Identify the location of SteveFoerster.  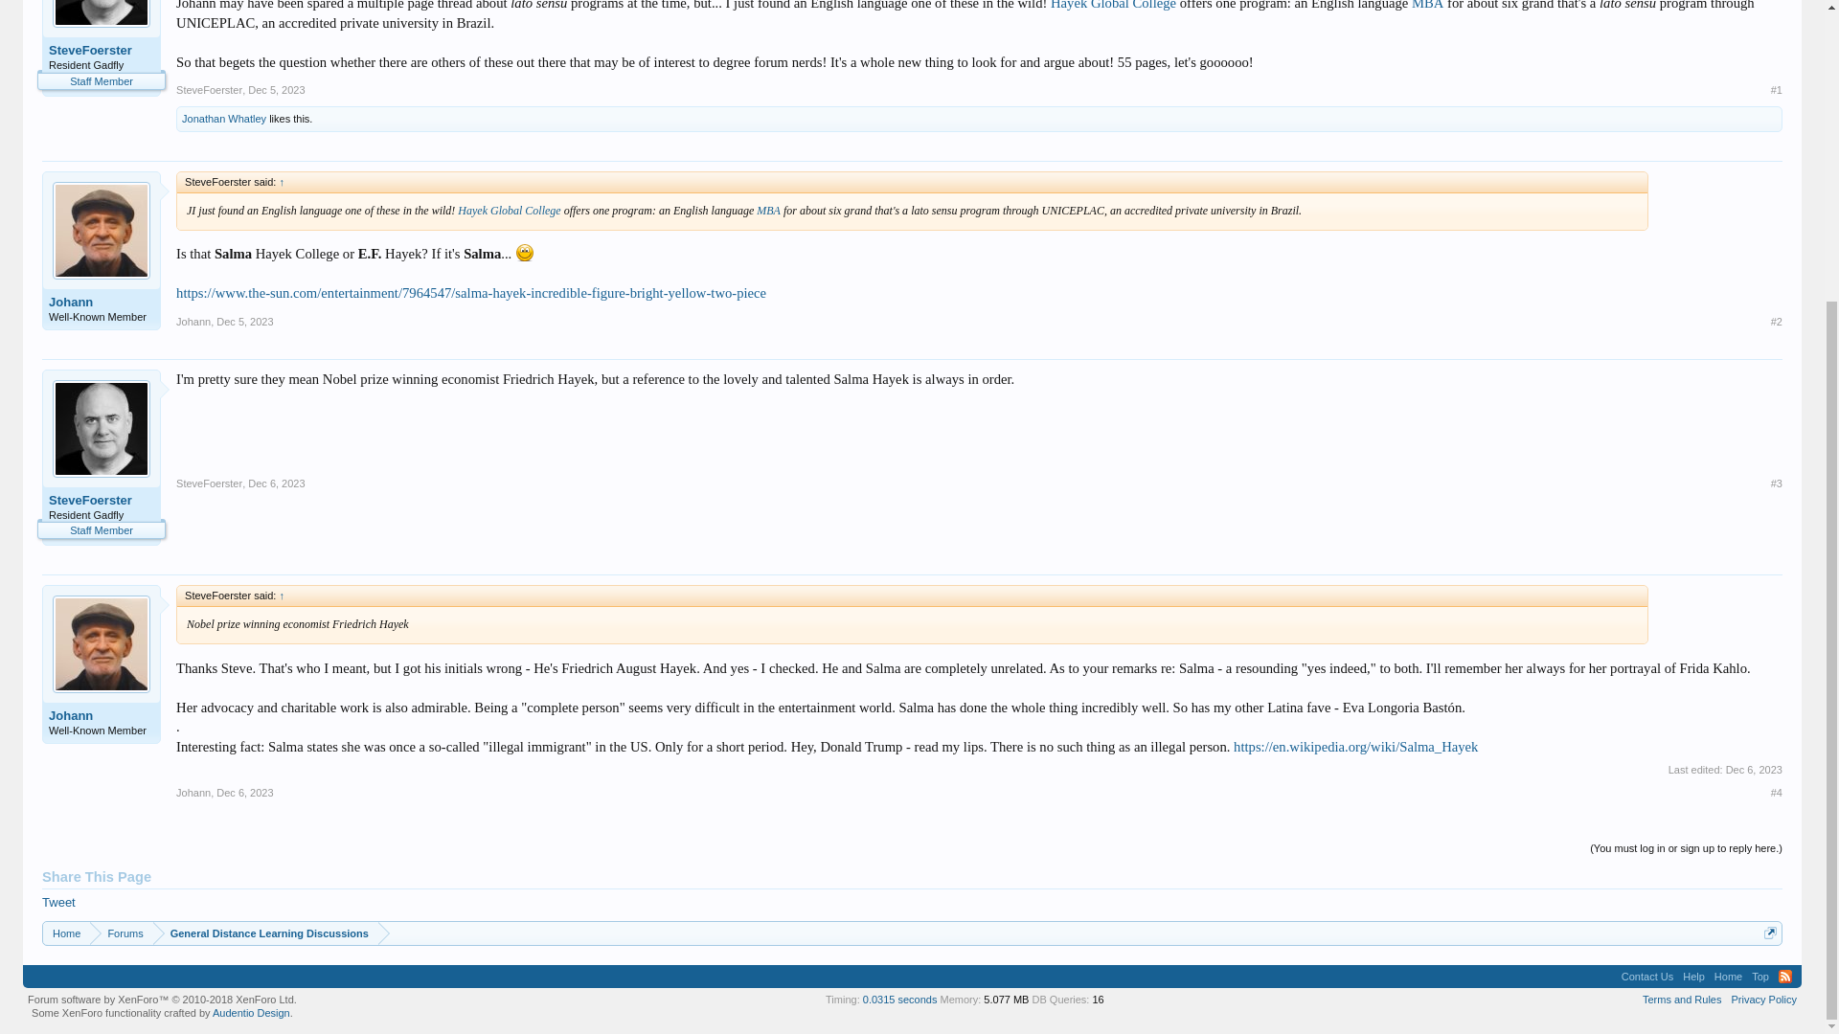
(102, 501).